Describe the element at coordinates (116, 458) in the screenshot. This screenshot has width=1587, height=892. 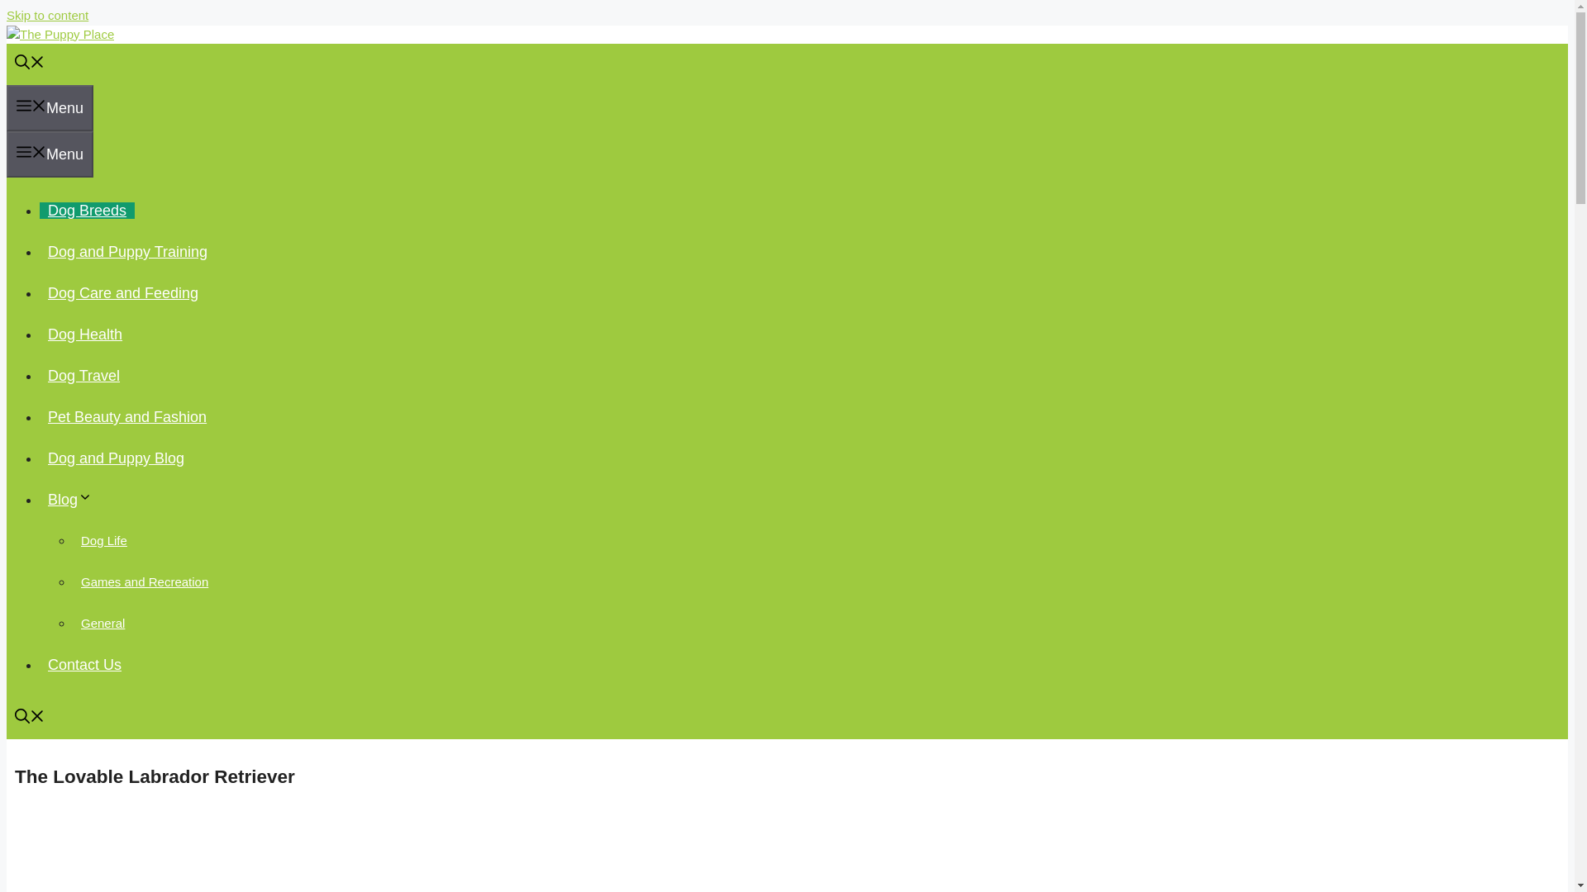
I see `Dog and Puppy Blog` at that location.